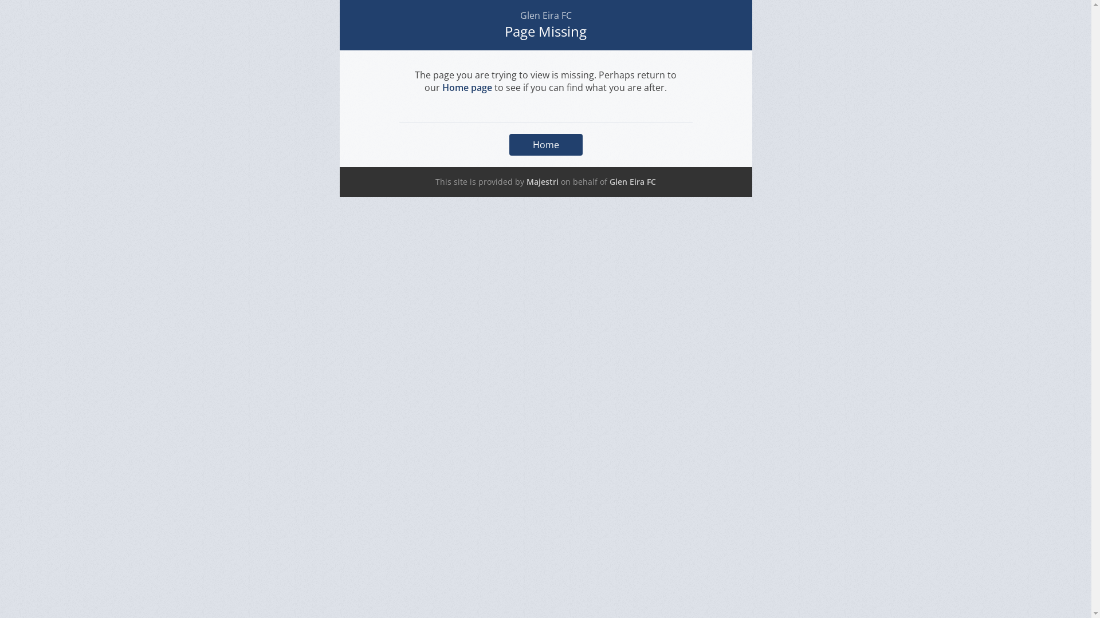 The height and width of the screenshot is (618, 1100). What do you see at coordinates (632, 182) in the screenshot?
I see `Glen Eira FC` at bounding box center [632, 182].